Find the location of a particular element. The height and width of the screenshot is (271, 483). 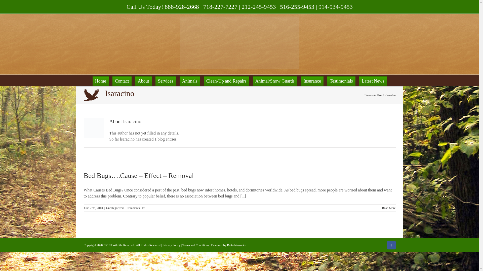

Clean-Up and Repairs is located at coordinates (226, 81).